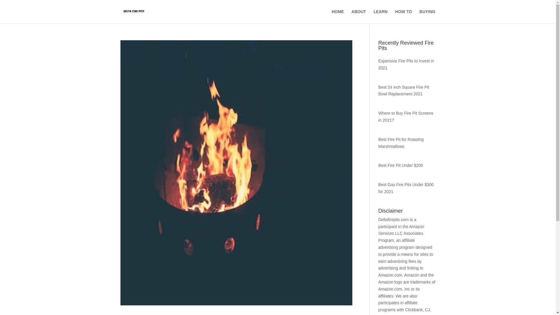 The height and width of the screenshot is (315, 560). I want to click on Expensive Fire Pits to Invest in 2021, so click(406, 64).